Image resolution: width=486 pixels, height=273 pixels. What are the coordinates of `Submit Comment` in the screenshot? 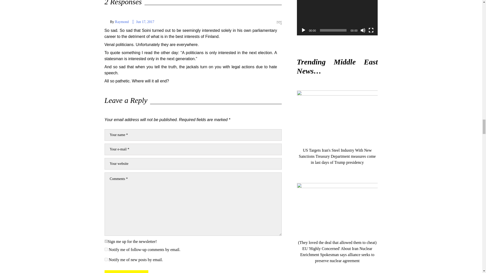 It's located at (126, 271).